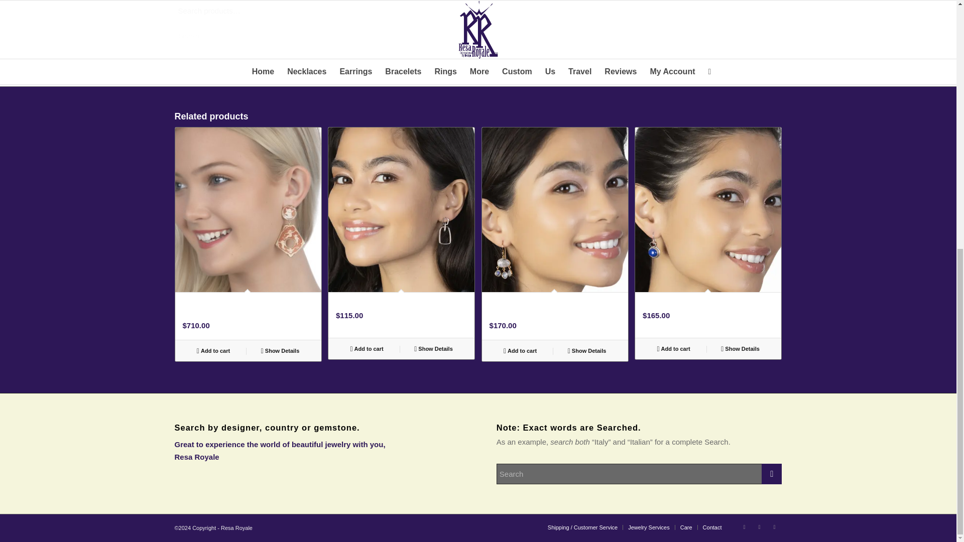  What do you see at coordinates (759, 526) in the screenshot?
I see `Instagram` at bounding box center [759, 526].